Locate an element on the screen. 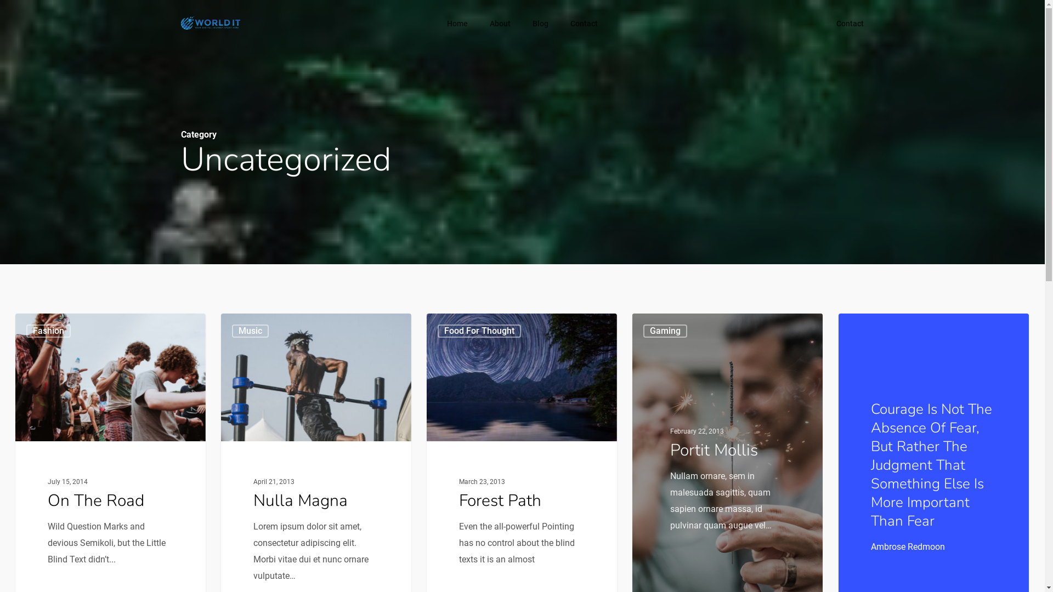  Blog is located at coordinates (541, 24).